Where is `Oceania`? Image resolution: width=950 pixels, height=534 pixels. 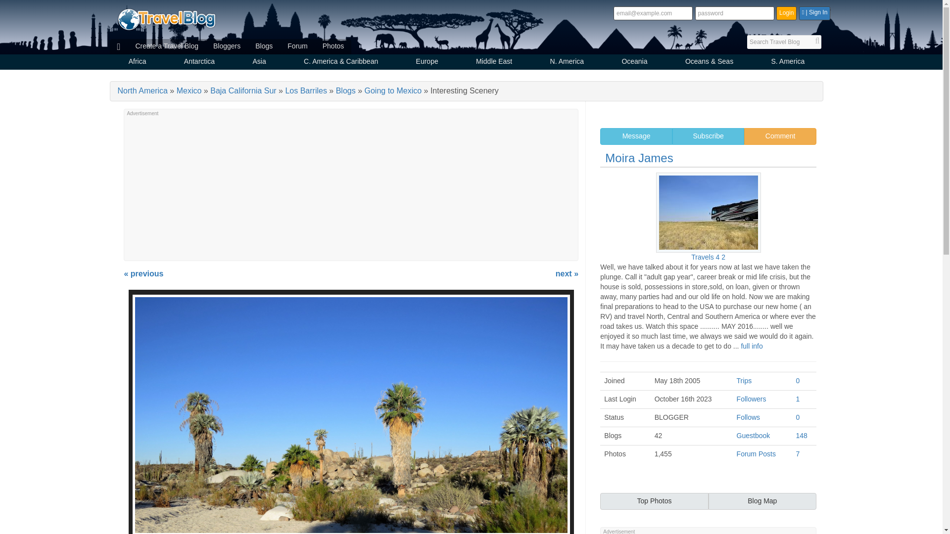 Oceania is located at coordinates (634, 62).